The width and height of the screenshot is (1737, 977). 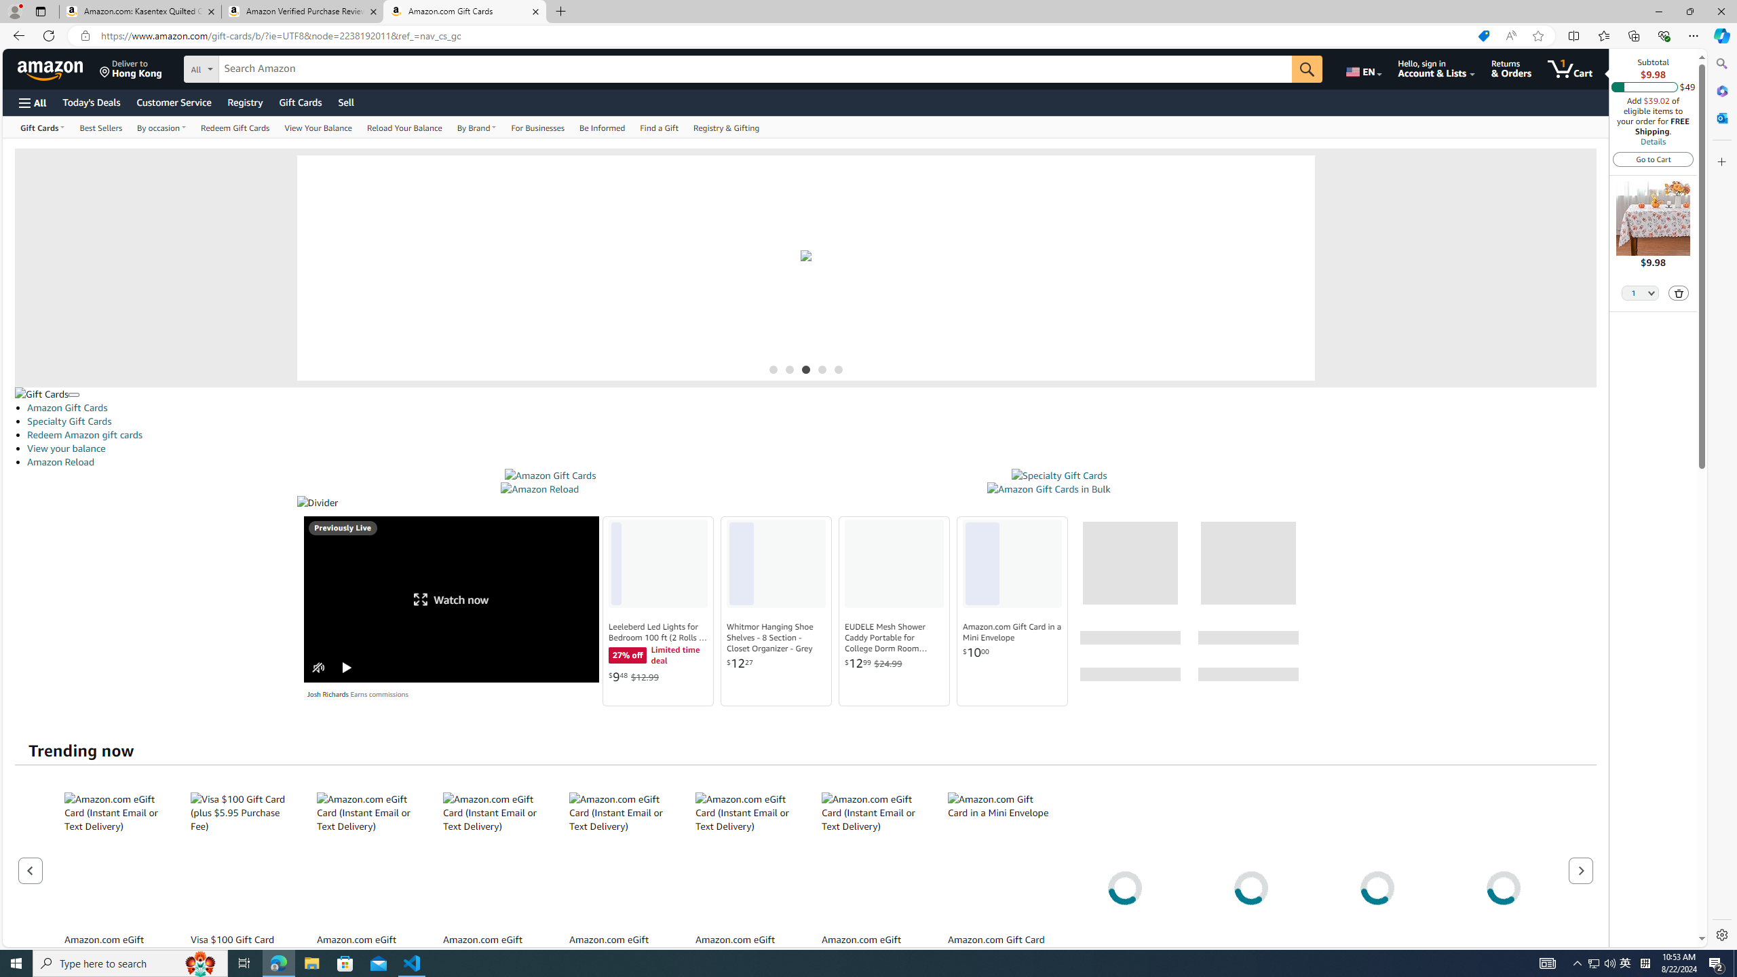 What do you see at coordinates (100, 127) in the screenshot?
I see `Best Sellers` at bounding box center [100, 127].